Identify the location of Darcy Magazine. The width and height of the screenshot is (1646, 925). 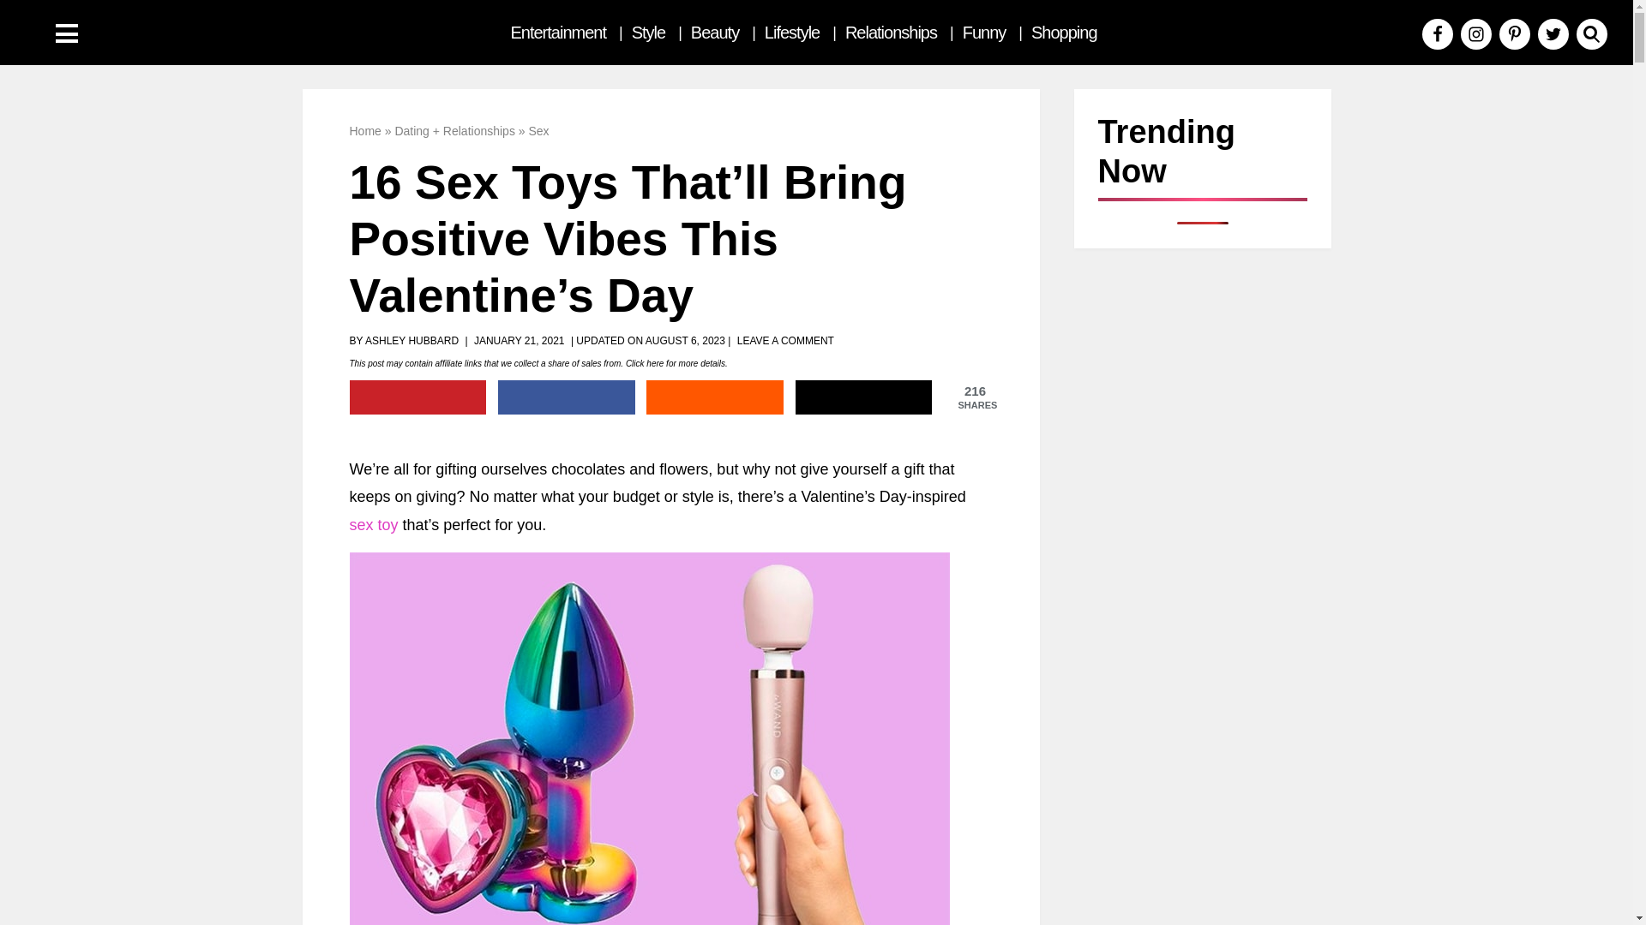
(129, 33).